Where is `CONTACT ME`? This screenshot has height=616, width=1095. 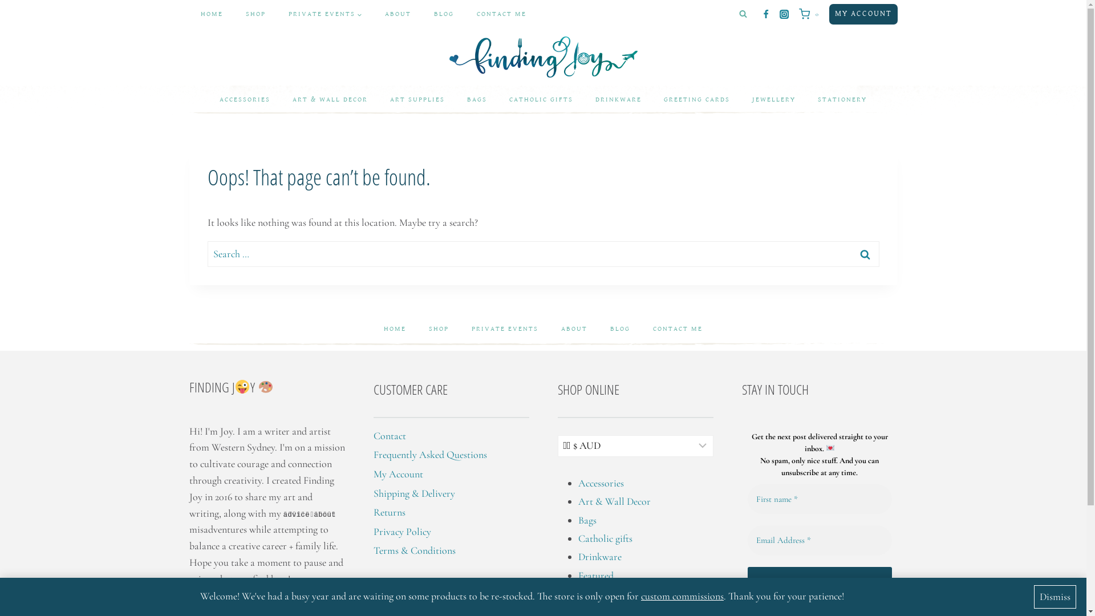 CONTACT ME is located at coordinates (678, 329).